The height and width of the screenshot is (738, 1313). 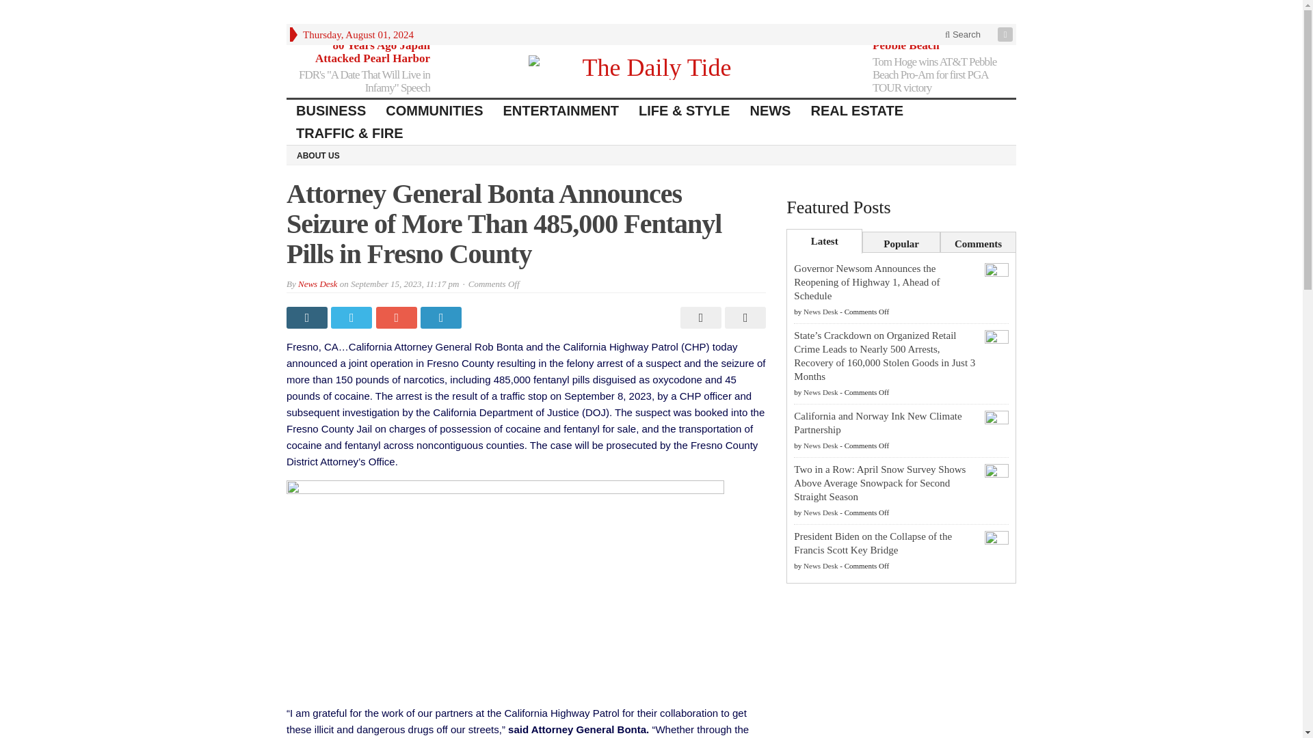 What do you see at coordinates (1007, 34) in the screenshot?
I see `Site feed` at bounding box center [1007, 34].